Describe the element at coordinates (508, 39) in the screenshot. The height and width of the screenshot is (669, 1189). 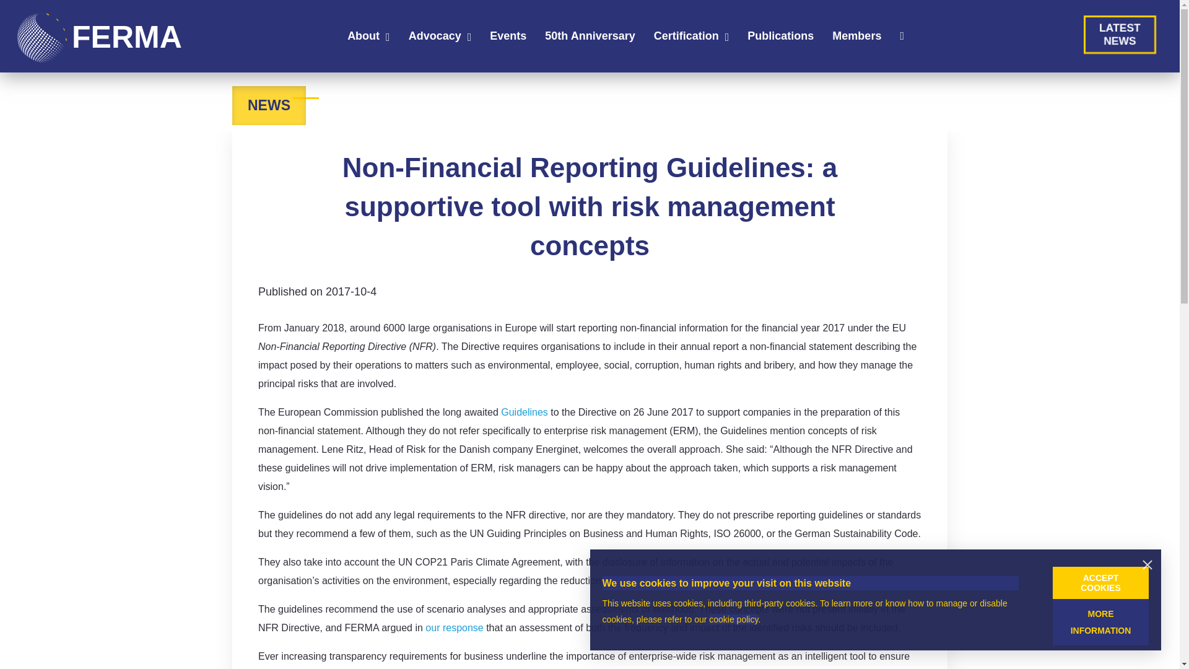
I see `About` at that location.